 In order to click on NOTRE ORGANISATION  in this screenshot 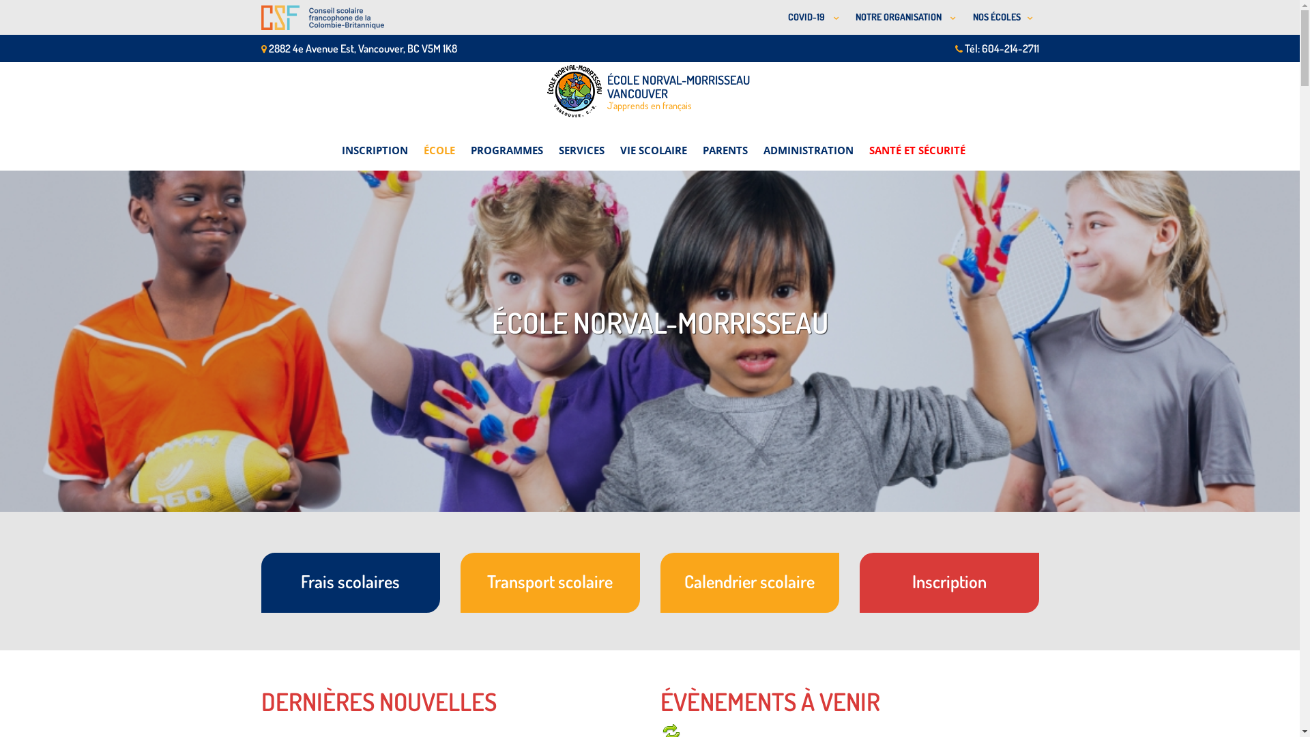, I will do `click(903, 18)`.